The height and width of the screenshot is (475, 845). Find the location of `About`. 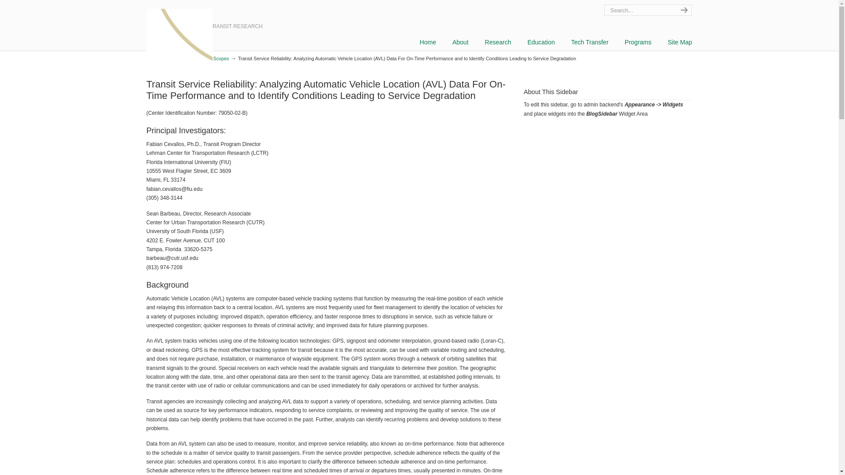

About is located at coordinates (460, 42).